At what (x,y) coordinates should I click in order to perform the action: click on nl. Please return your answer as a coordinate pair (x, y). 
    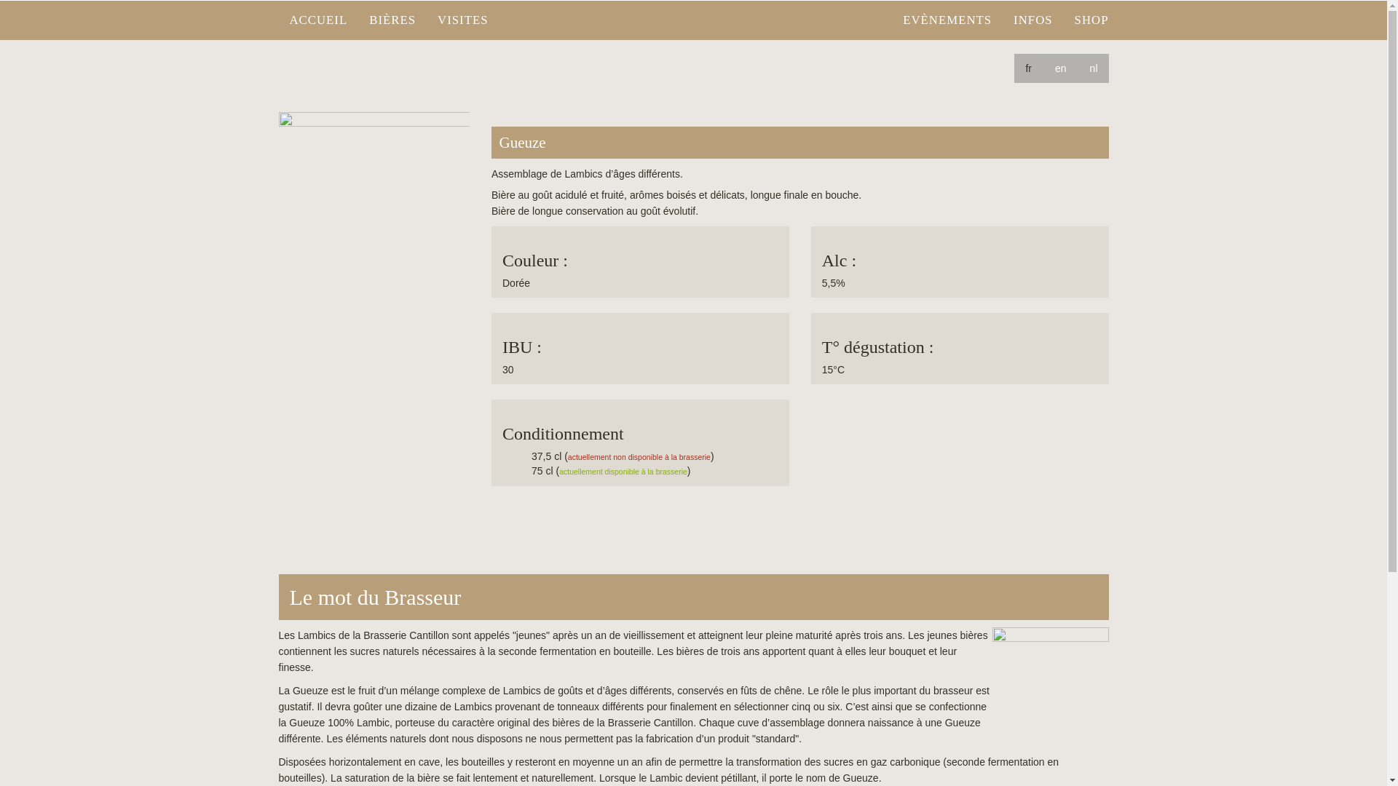
    Looking at the image, I should click on (1094, 68).